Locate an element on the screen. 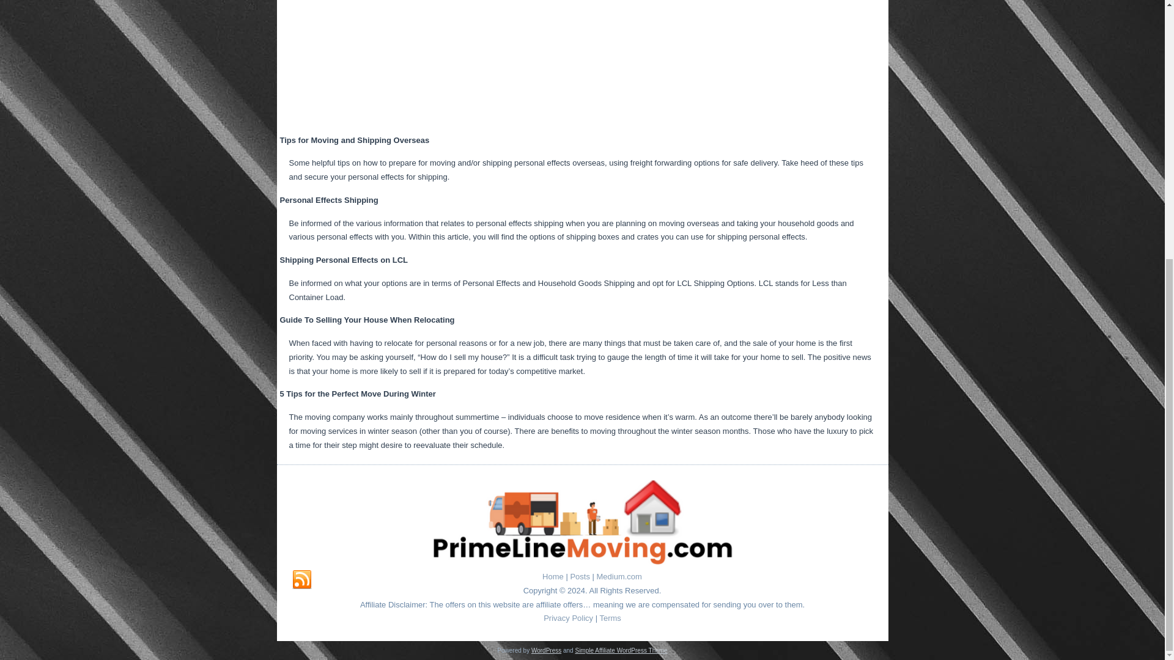 The width and height of the screenshot is (1174, 660). Posts is located at coordinates (580, 577).